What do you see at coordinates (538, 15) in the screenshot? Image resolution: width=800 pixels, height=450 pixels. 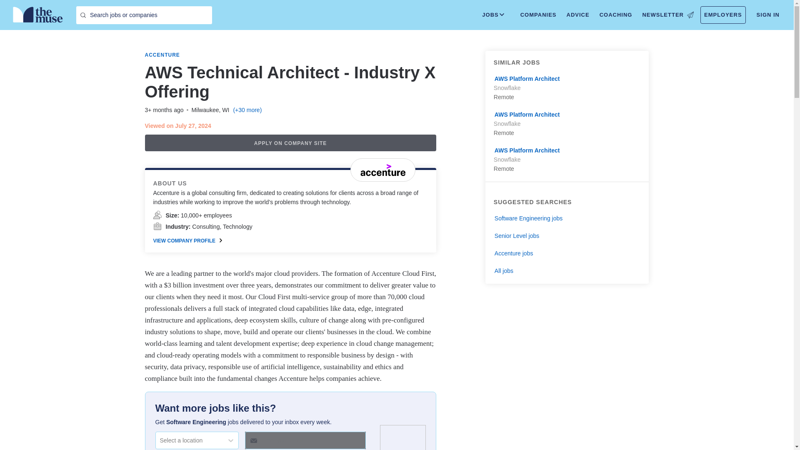 I see `COMPANIES` at bounding box center [538, 15].